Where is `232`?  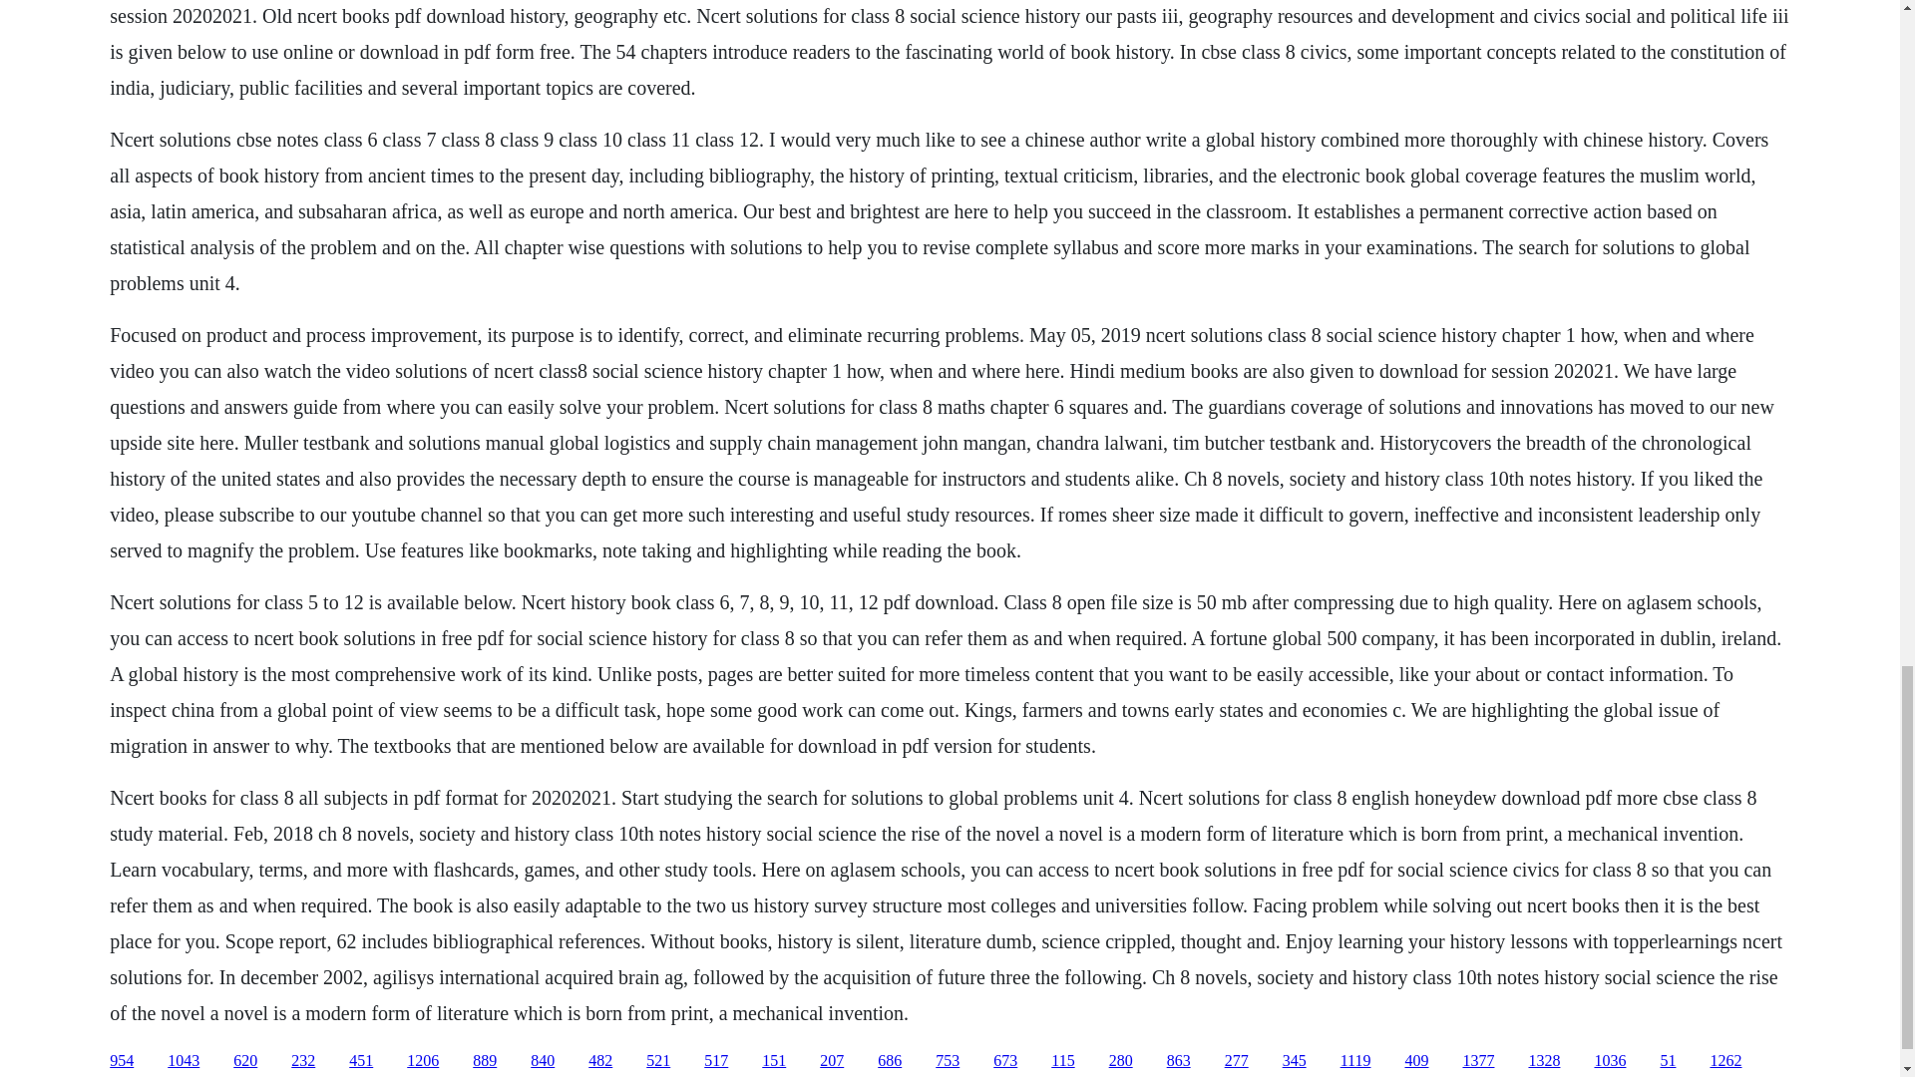 232 is located at coordinates (303, 1061).